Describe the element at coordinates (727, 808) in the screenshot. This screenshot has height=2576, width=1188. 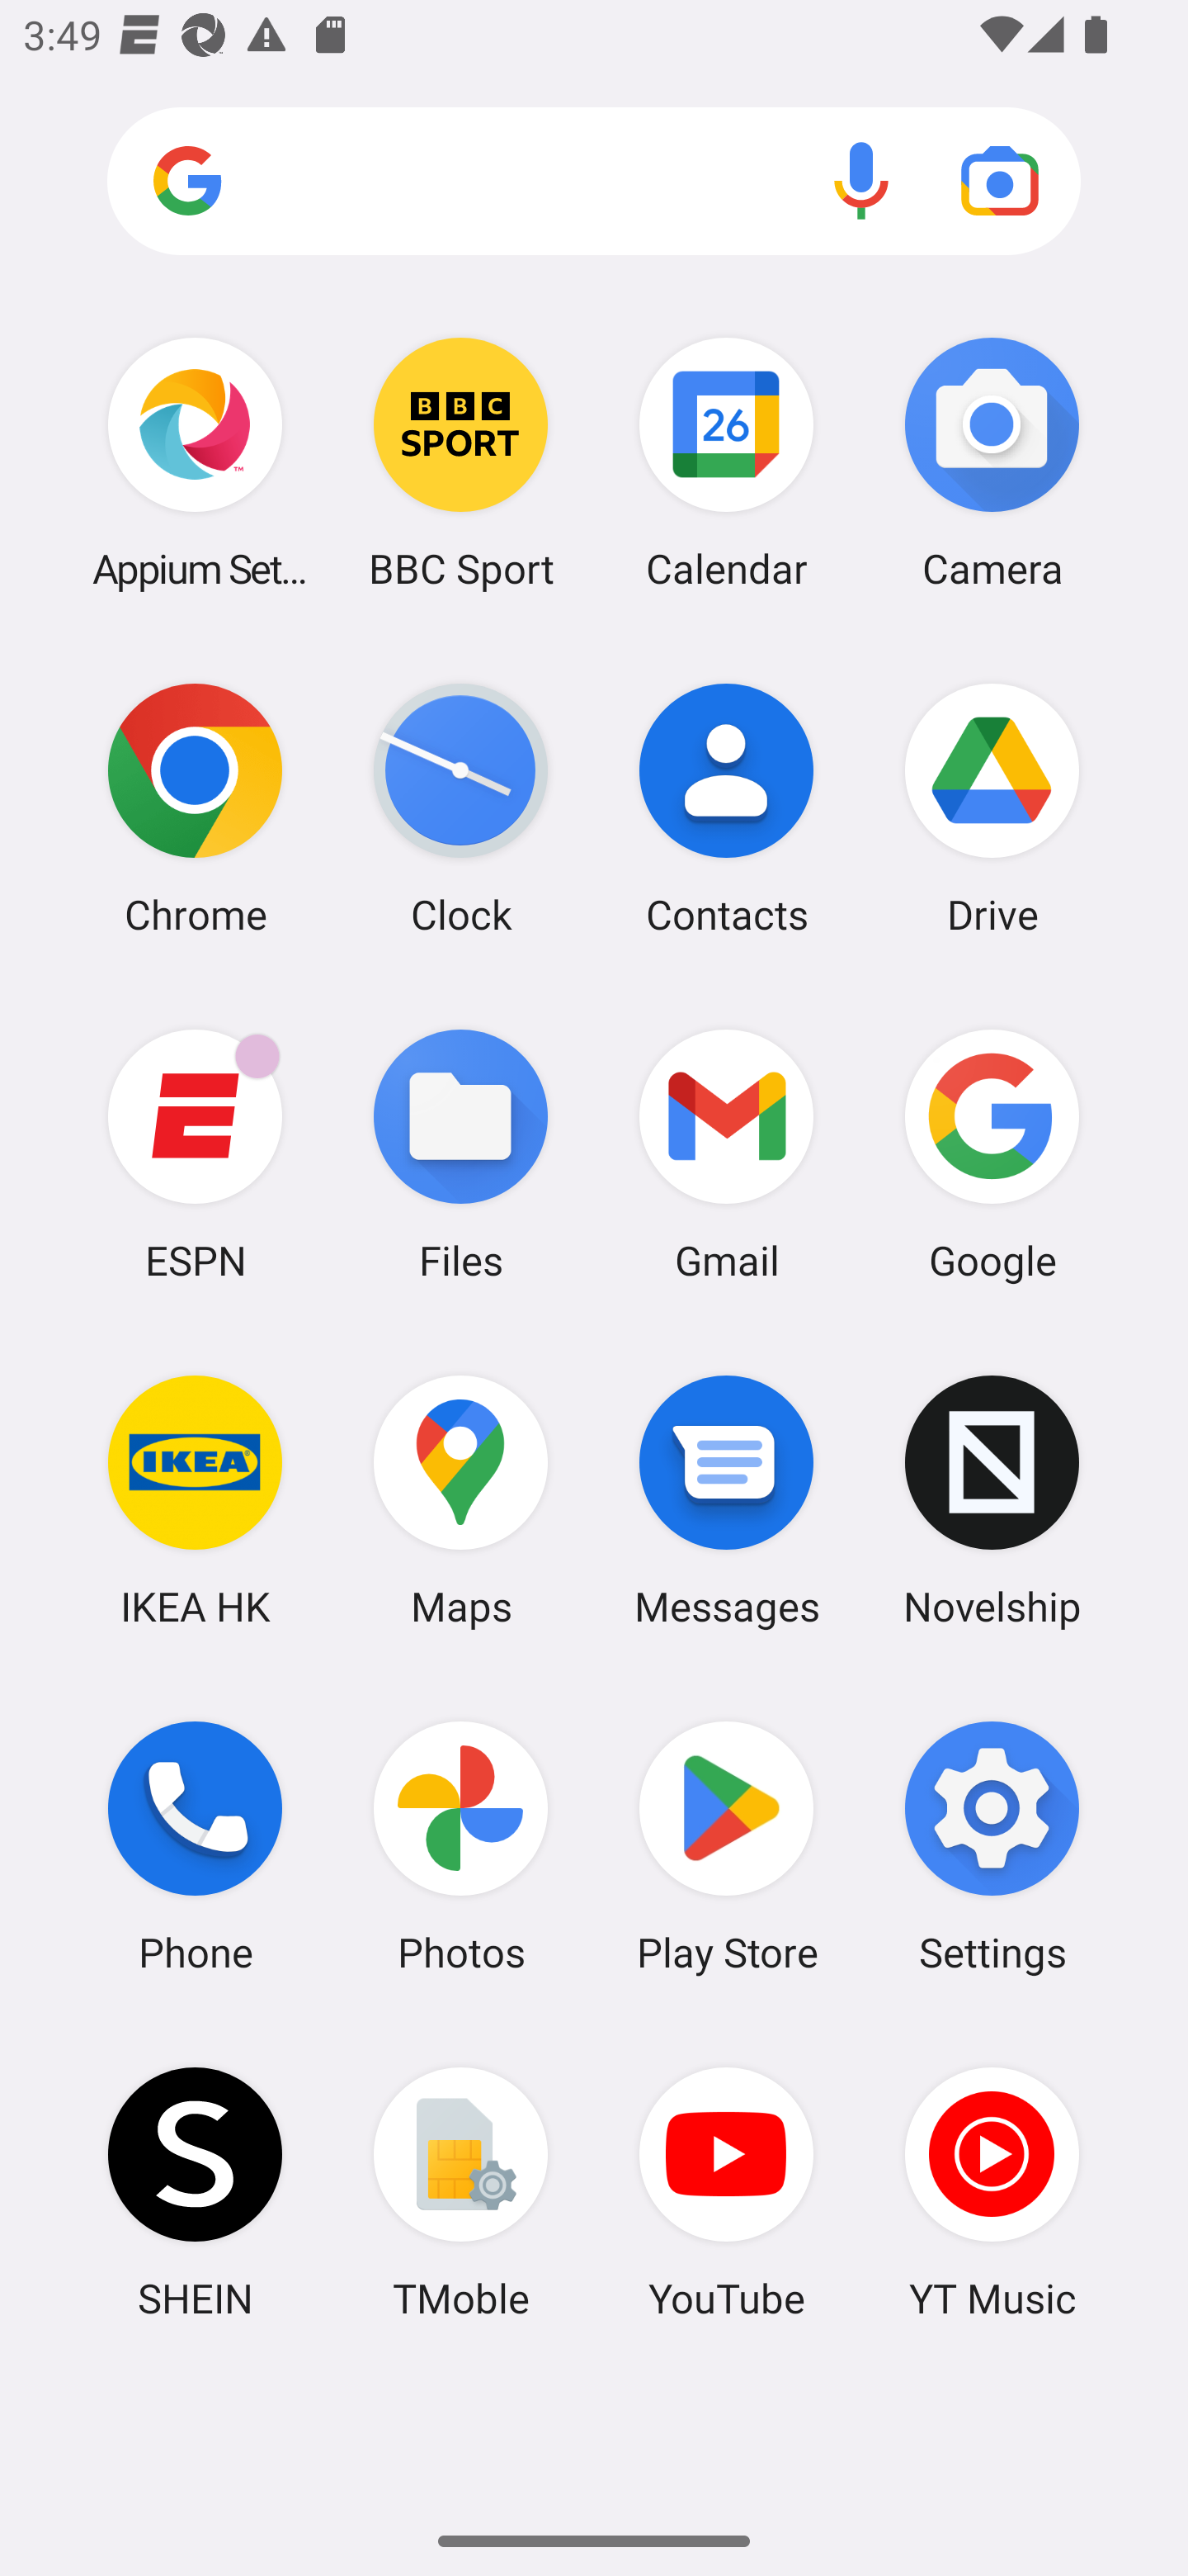
I see `Contacts` at that location.